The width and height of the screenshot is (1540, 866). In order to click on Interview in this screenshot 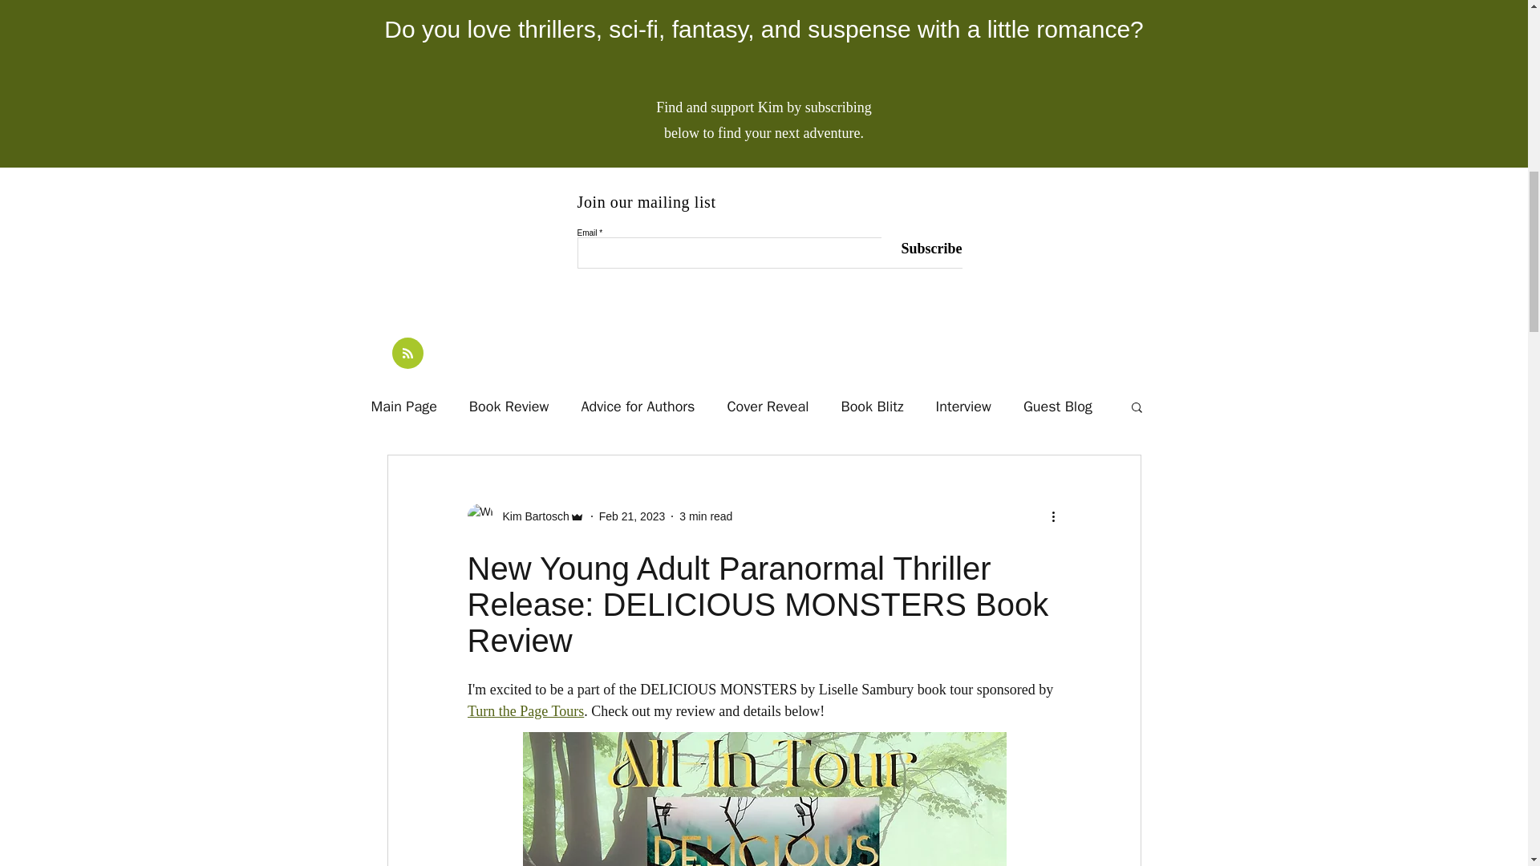, I will do `click(964, 406)`.